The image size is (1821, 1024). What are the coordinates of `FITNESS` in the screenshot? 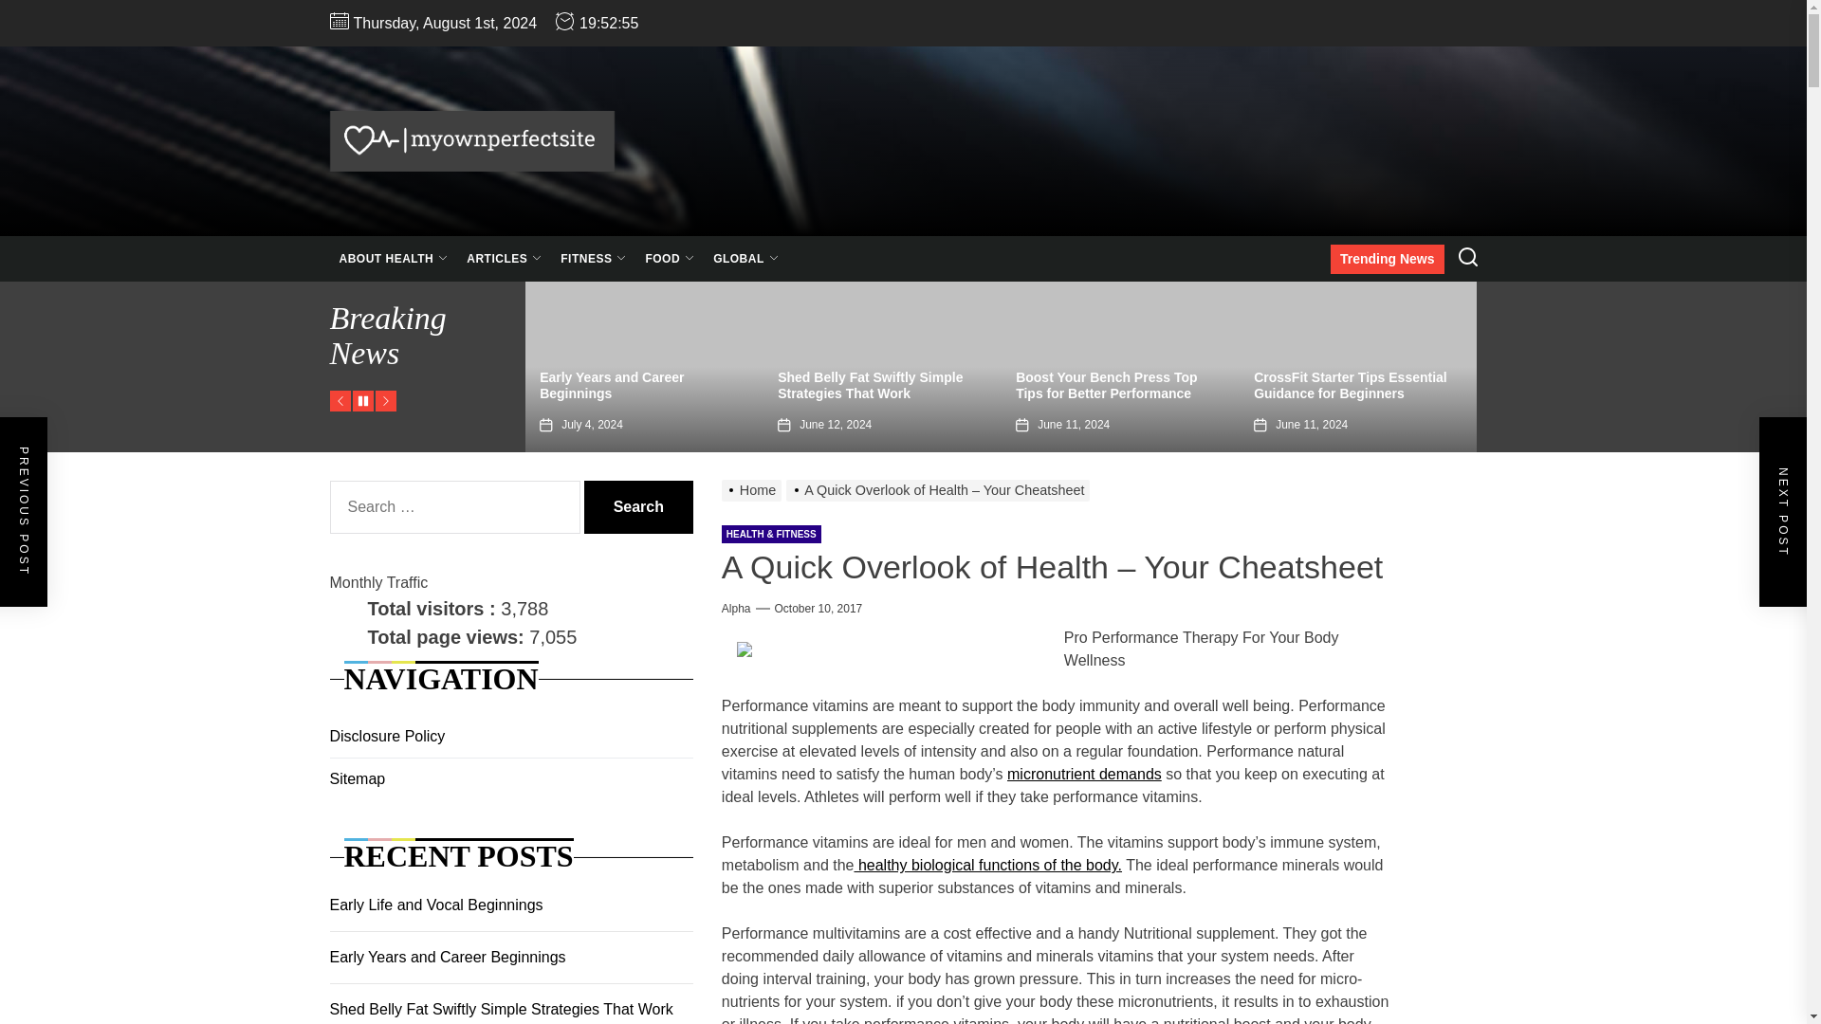 It's located at (594, 259).